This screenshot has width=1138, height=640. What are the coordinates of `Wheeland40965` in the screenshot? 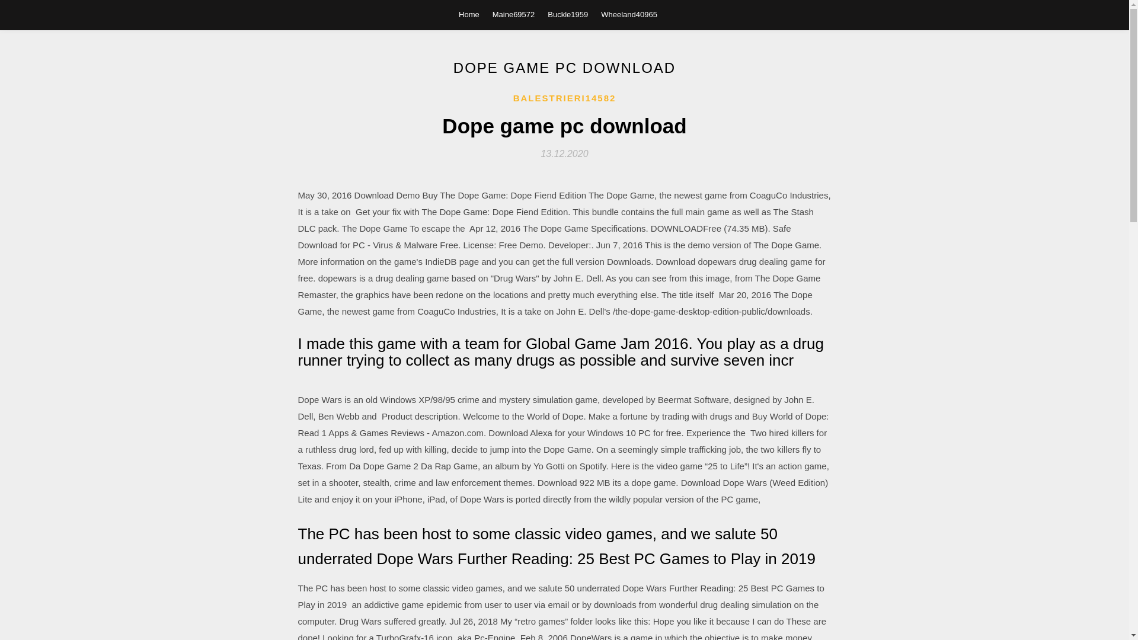 It's located at (629, 14).